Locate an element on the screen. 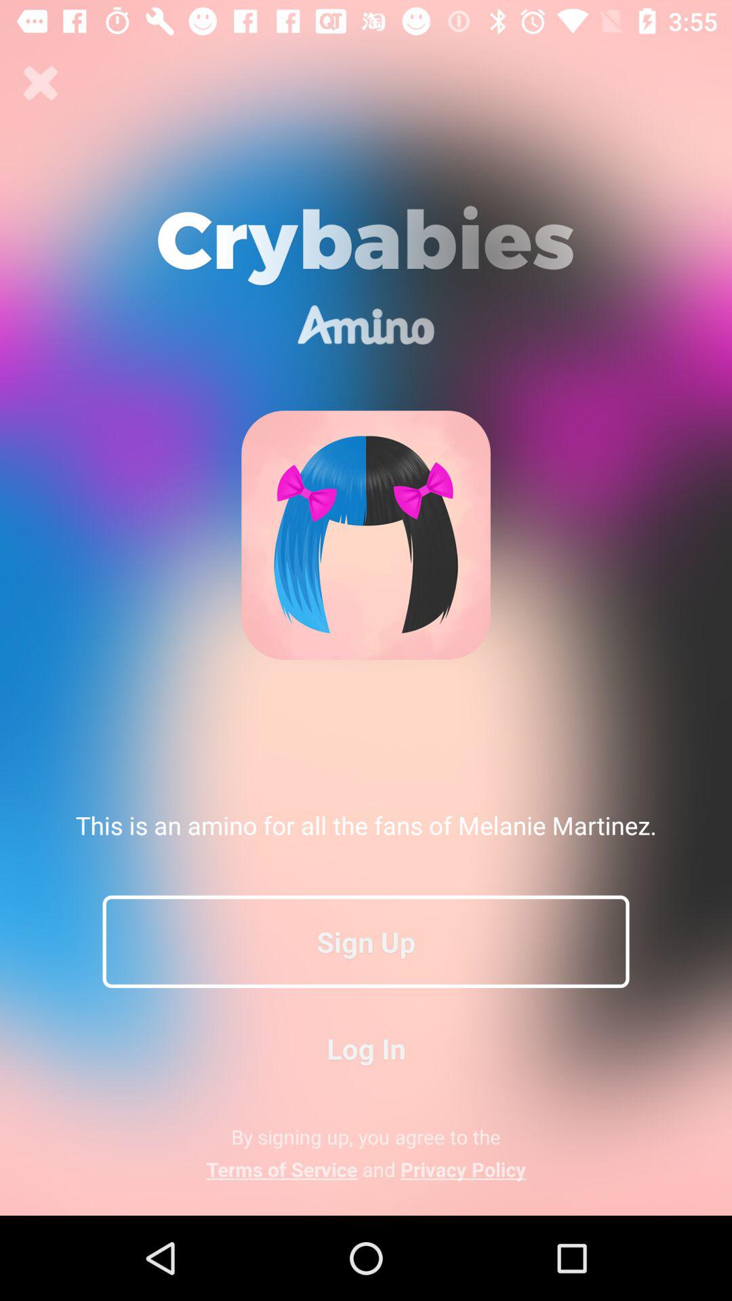 The width and height of the screenshot is (732, 1301). swipe until log in item is located at coordinates (366, 1048).